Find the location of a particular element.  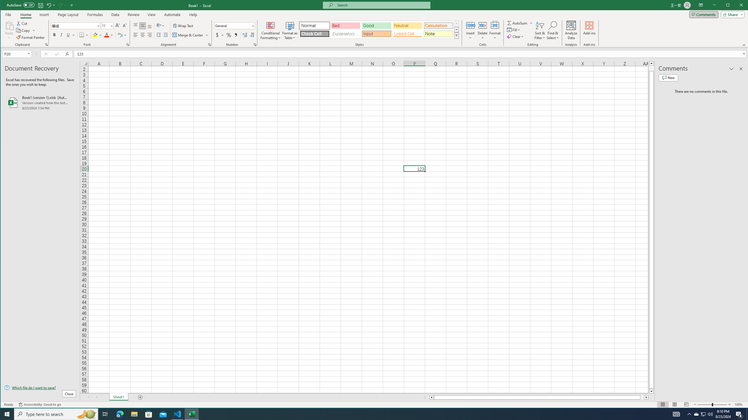

Maximize is located at coordinates (736, 6).